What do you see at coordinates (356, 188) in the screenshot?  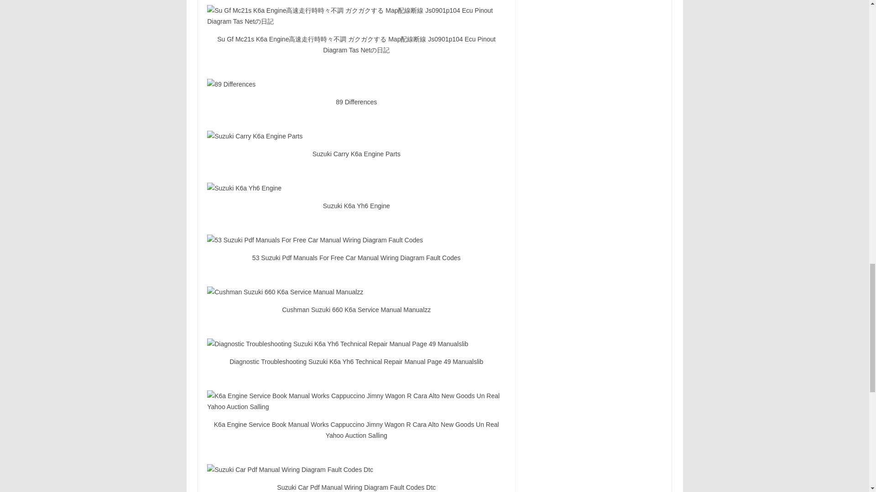 I see `Suzuki K6a Yh6 Engine` at bounding box center [356, 188].